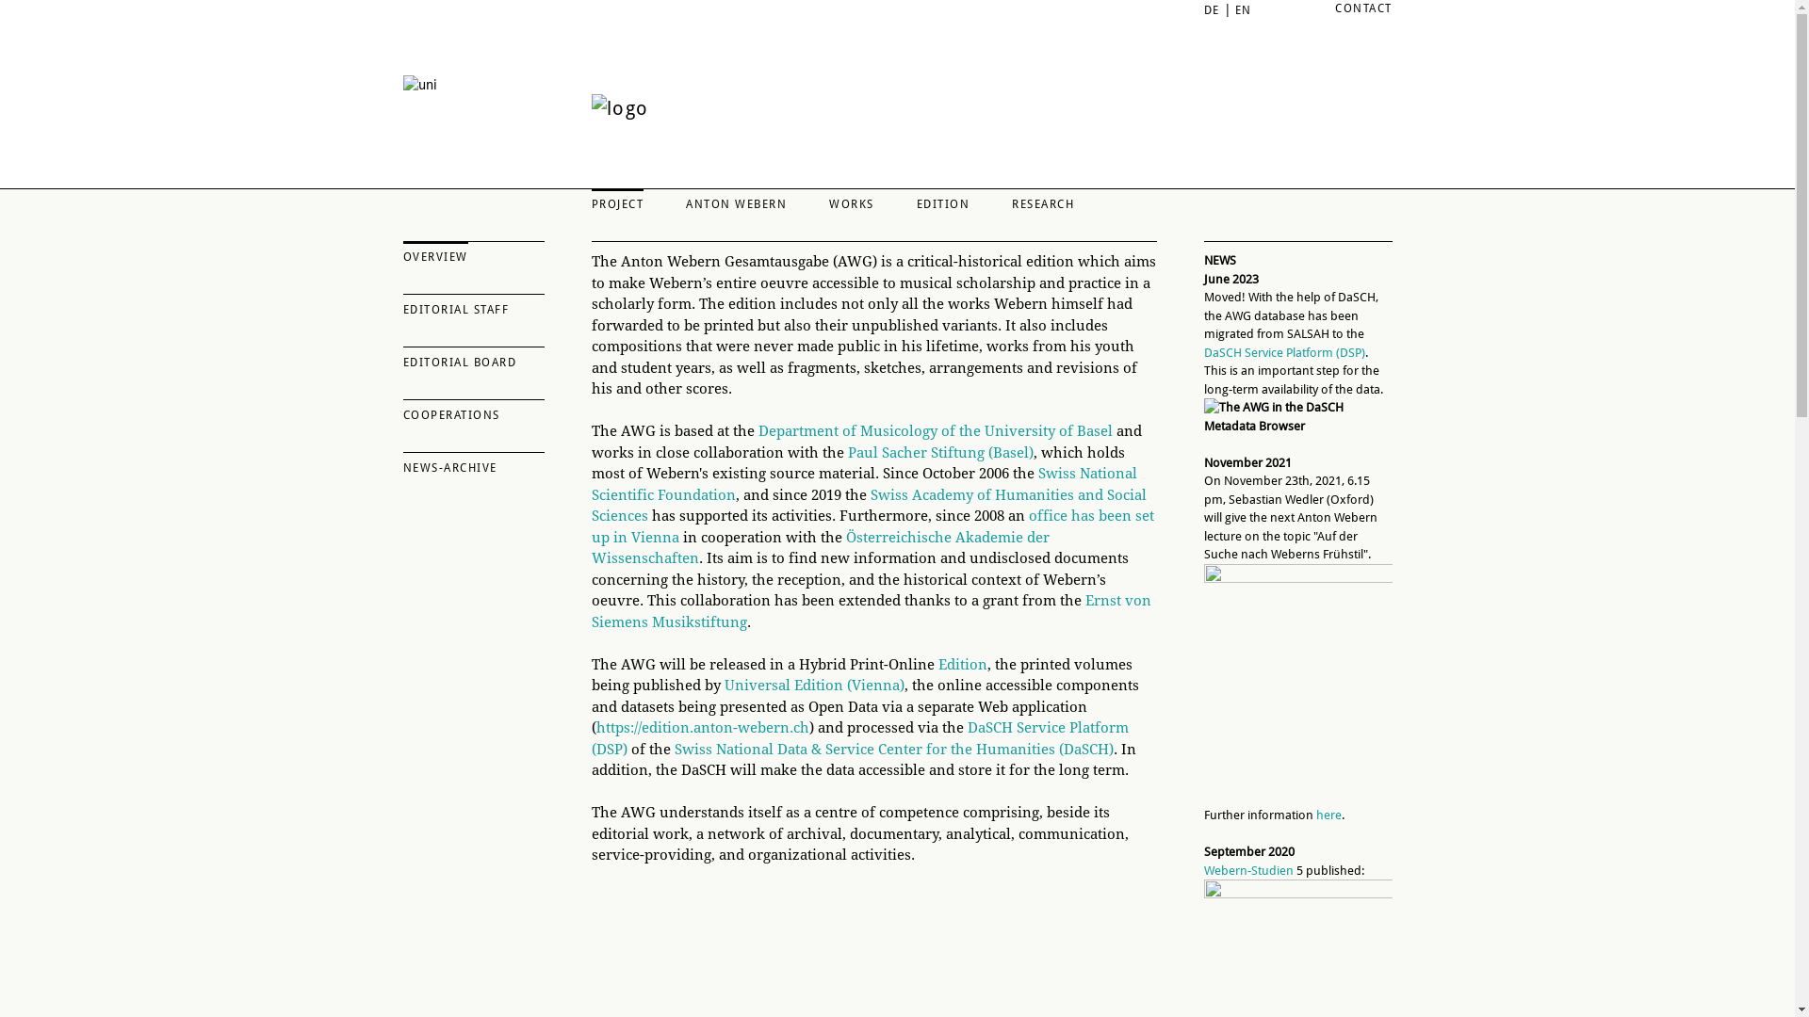 The height and width of the screenshot is (1017, 1809). I want to click on EN, so click(1243, 10).